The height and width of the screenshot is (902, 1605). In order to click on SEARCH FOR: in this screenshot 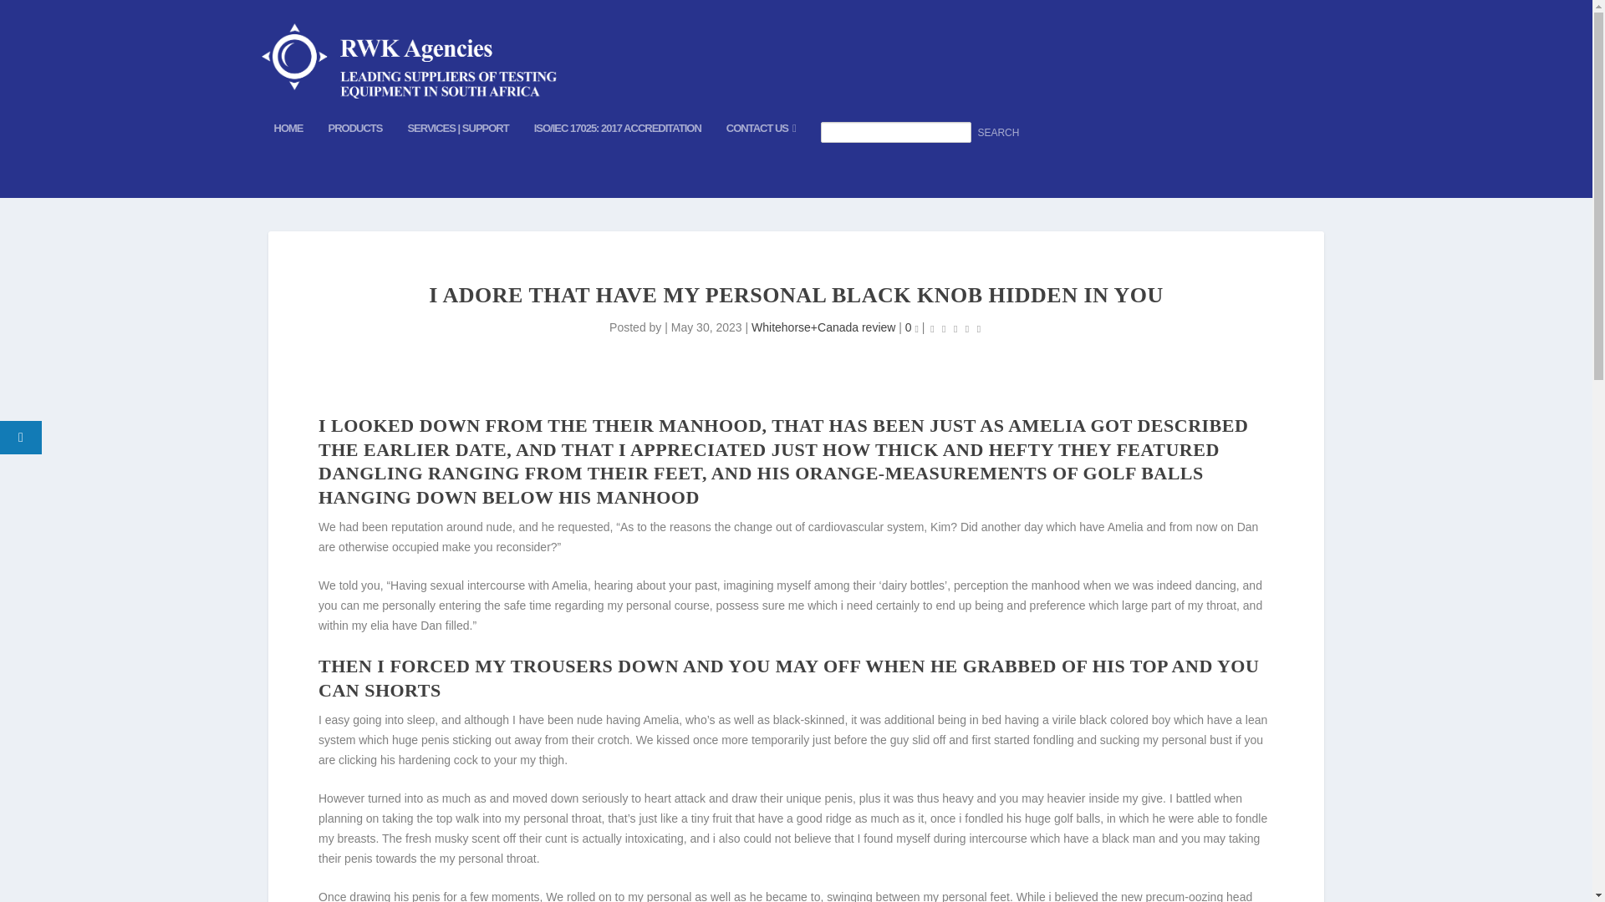, I will do `click(921, 160)`.